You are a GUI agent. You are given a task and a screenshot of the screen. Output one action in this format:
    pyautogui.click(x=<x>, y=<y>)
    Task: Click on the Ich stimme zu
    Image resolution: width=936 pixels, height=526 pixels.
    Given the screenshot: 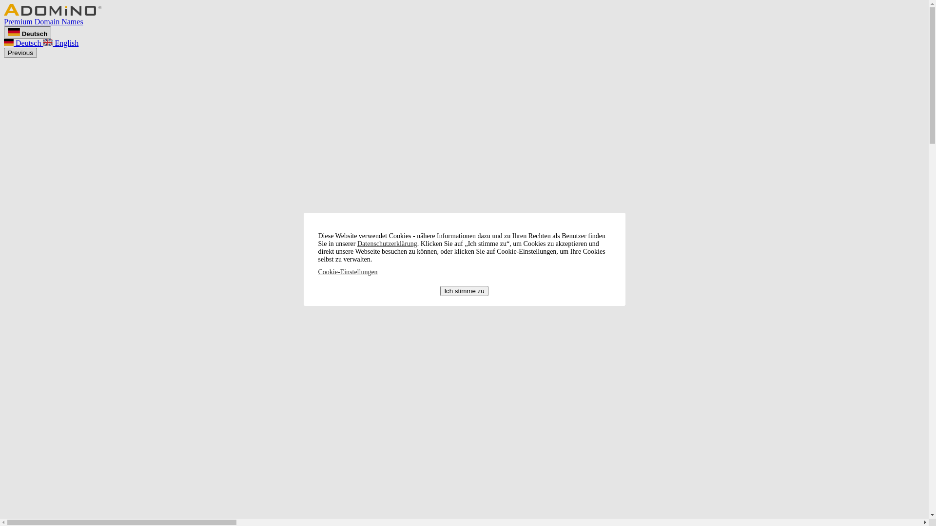 What is the action you would take?
    pyautogui.click(x=464, y=291)
    